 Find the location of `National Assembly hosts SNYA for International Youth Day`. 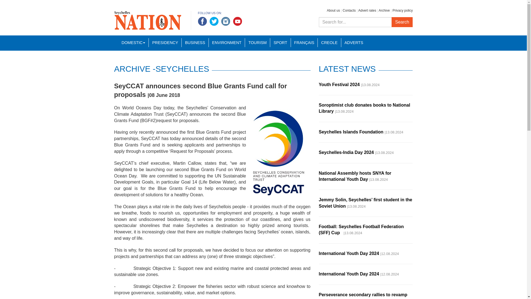

National Assembly hosts SNYA for International Youth Day is located at coordinates (355, 176).